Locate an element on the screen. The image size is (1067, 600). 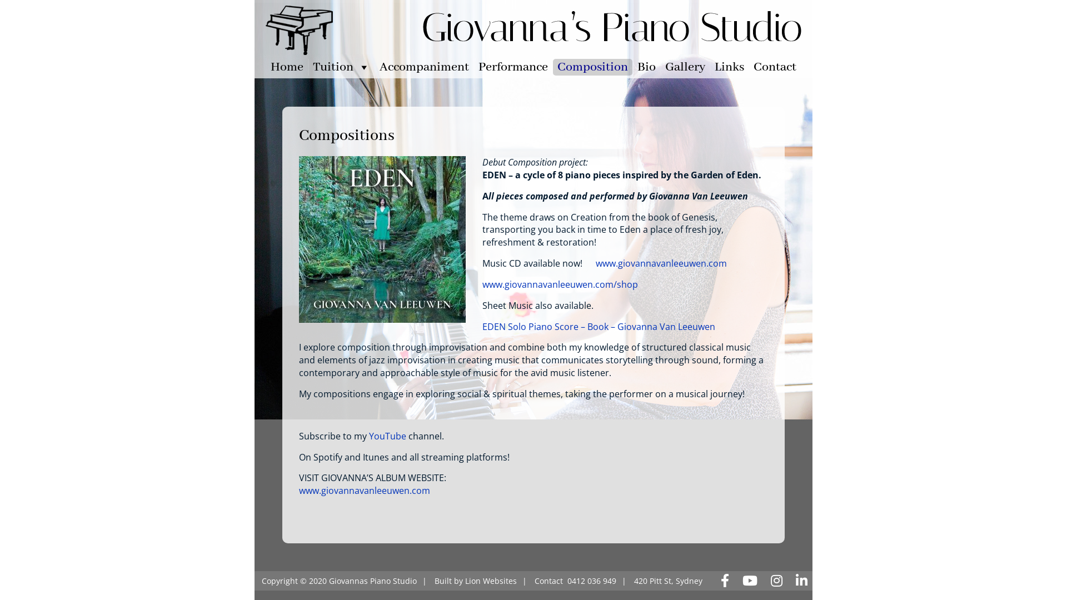
Contact is located at coordinates (549, 581).